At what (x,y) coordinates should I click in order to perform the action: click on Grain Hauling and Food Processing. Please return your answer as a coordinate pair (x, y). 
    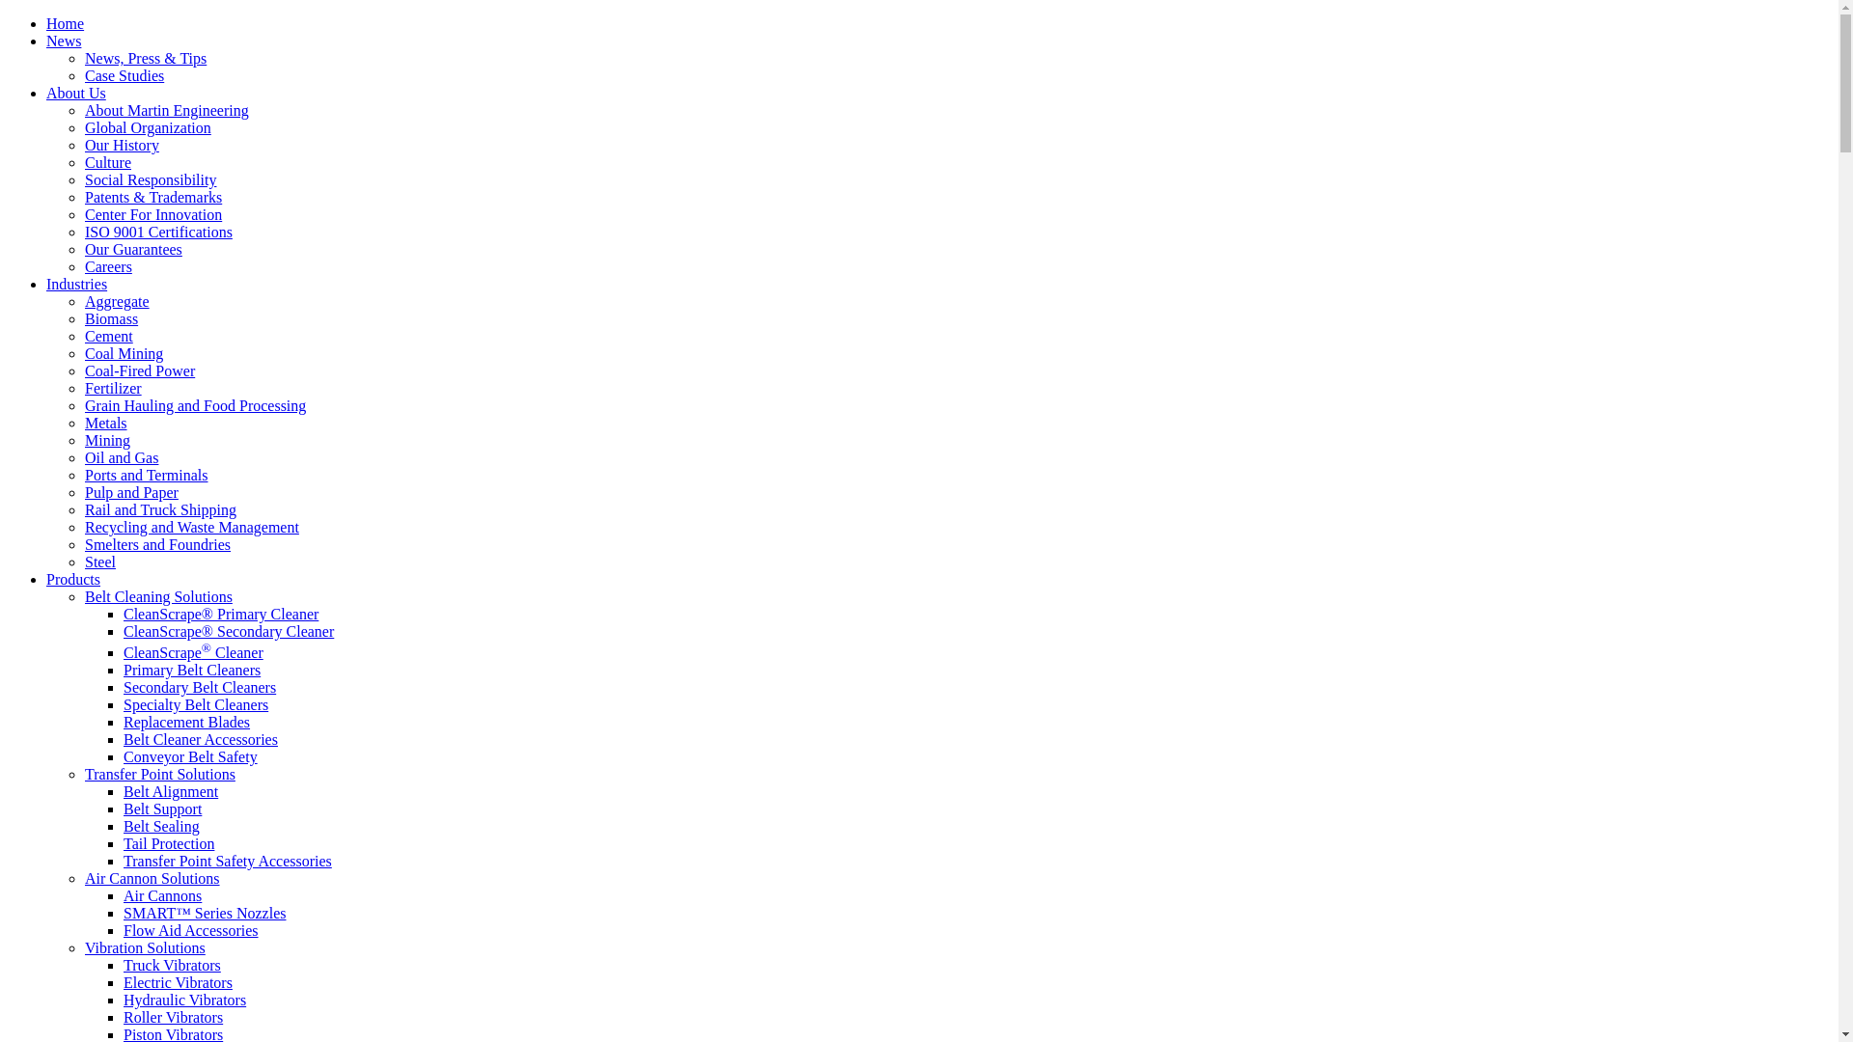
    Looking at the image, I should click on (195, 405).